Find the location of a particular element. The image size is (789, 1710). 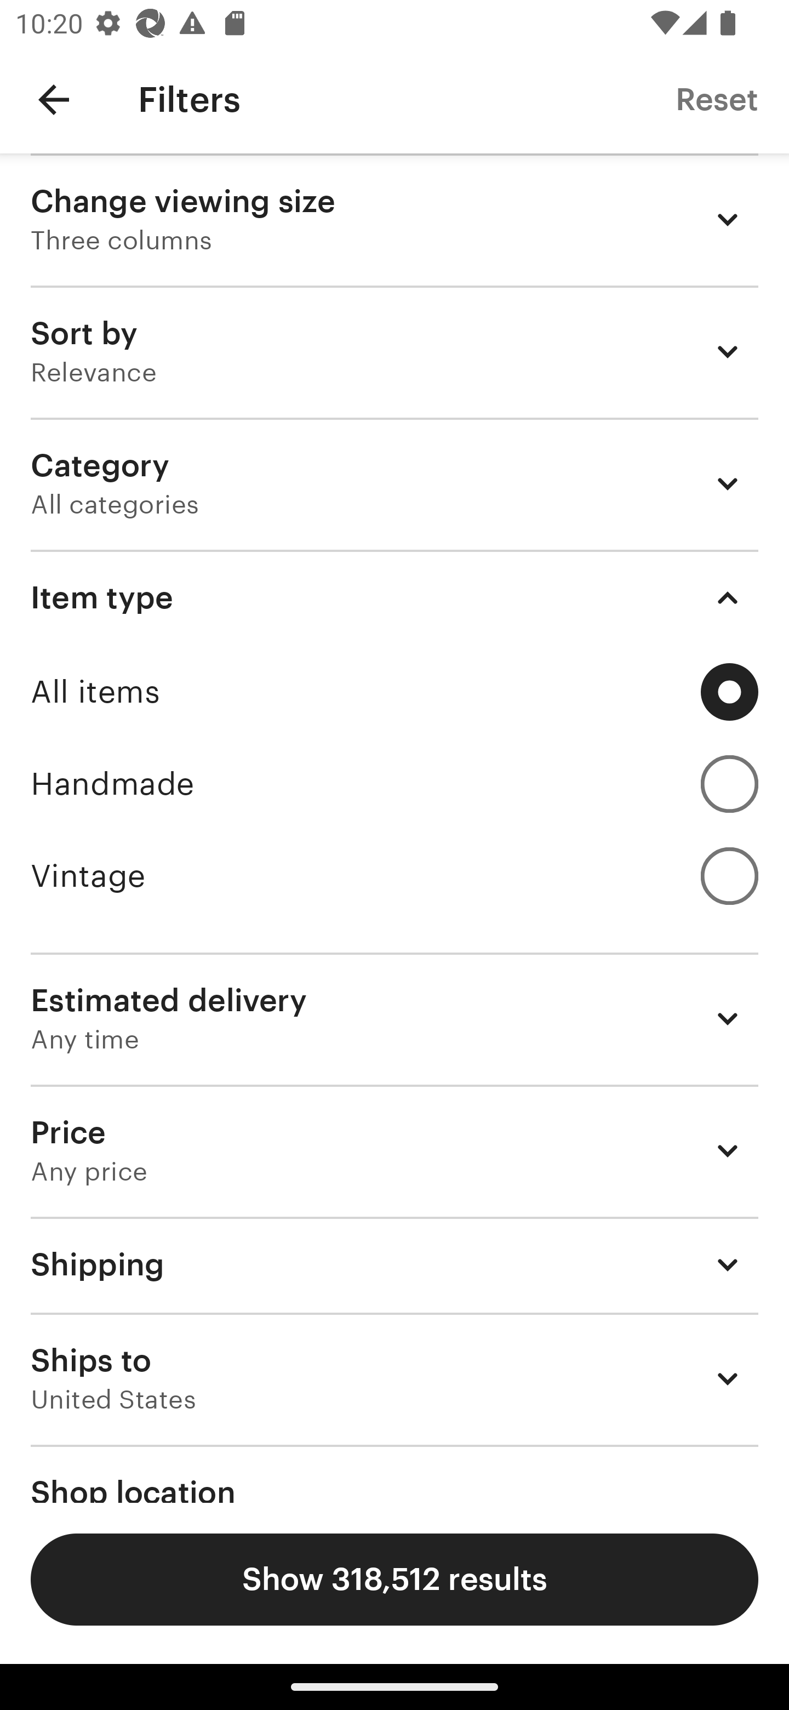

Handmade is located at coordinates (395, 783).